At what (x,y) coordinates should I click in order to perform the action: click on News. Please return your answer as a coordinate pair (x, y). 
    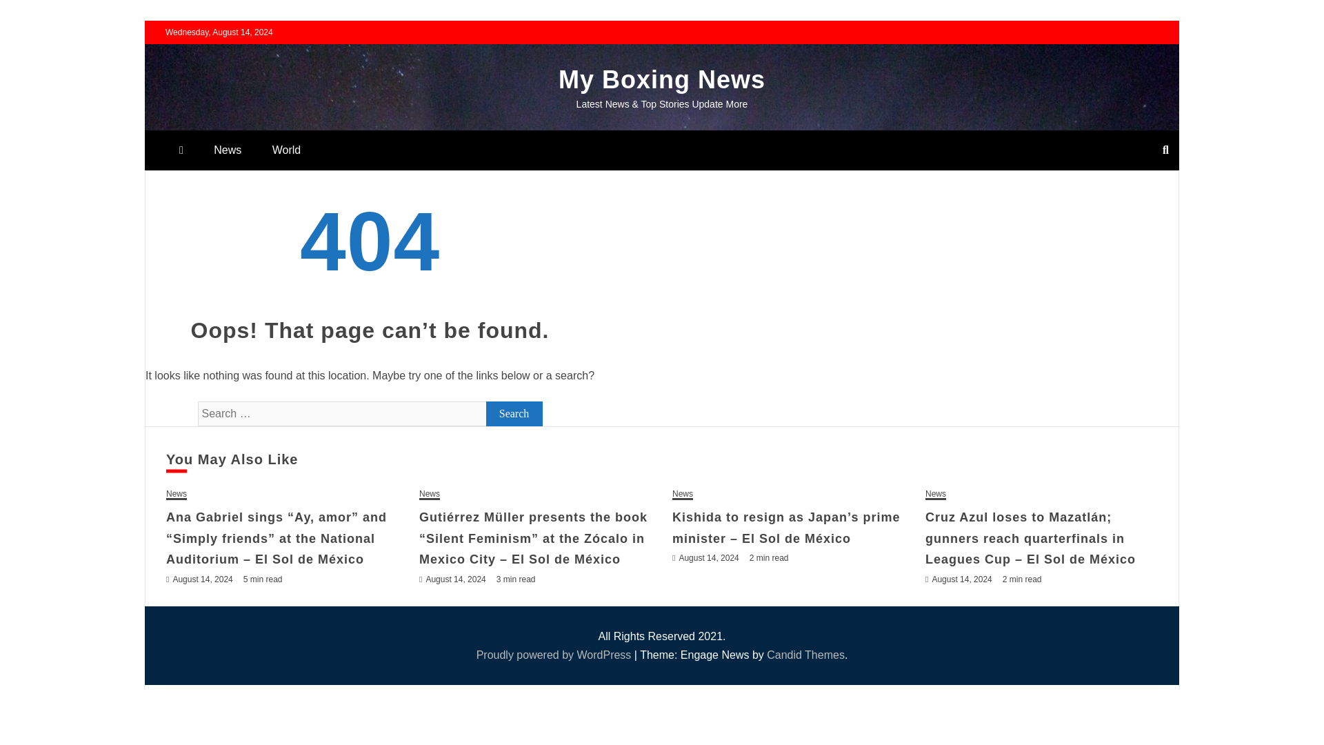
    Looking at the image, I should click on (936, 494).